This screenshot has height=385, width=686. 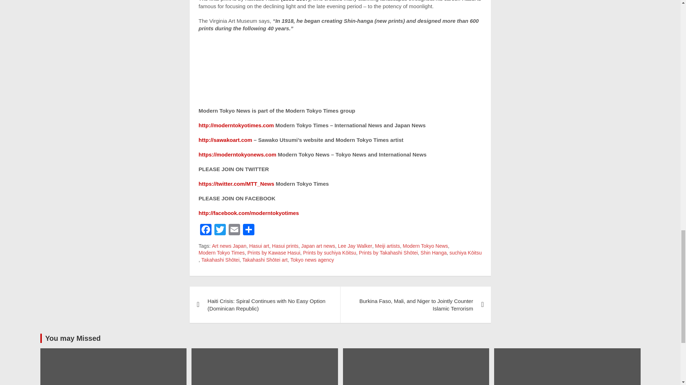 What do you see at coordinates (229, 246) in the screenshot?
I see `Art news Japan` at bounding box center [229, 246].